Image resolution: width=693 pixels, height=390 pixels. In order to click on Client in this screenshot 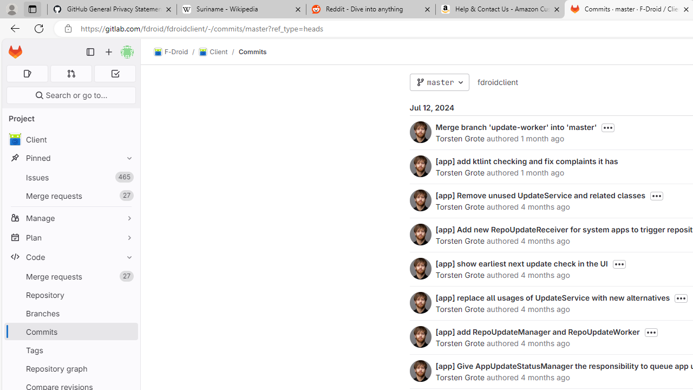, I will do `click(213, 52)`.